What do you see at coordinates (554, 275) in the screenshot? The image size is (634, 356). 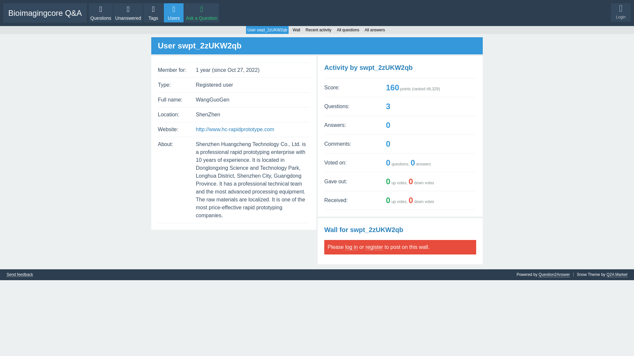 I see `Question2Answer` at bounding box center [554, 275].